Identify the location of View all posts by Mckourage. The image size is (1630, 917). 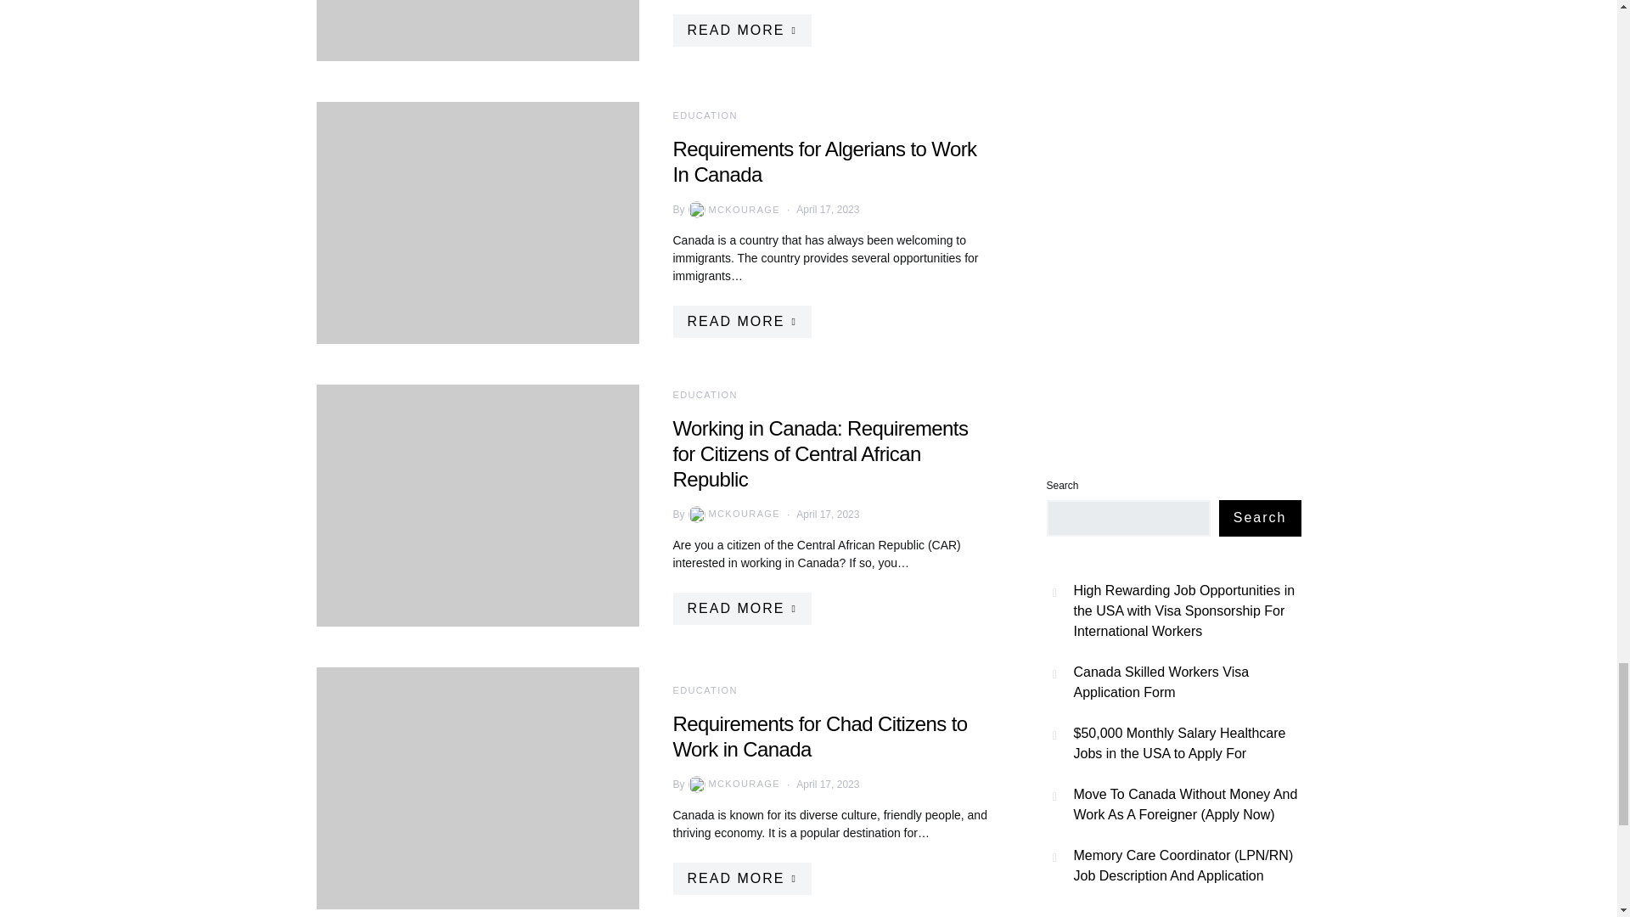
(732, 209).